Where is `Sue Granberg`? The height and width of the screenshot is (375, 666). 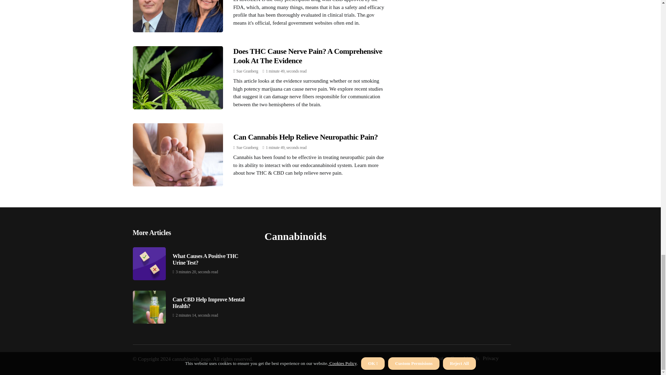
Sue Granberg is located at coordinates (247, 71).